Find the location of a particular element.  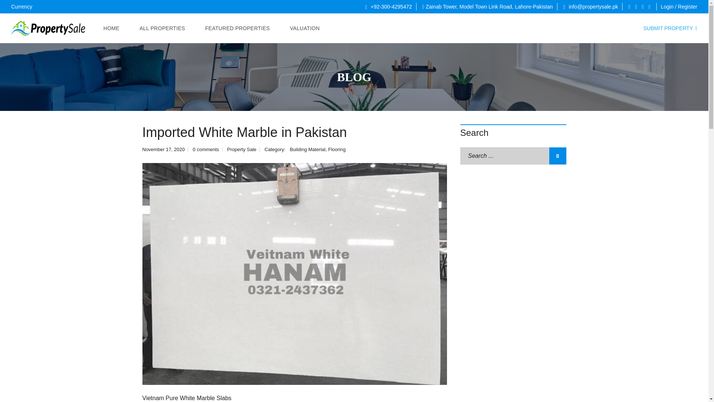

0 comments is located at coordinates (206, 150).